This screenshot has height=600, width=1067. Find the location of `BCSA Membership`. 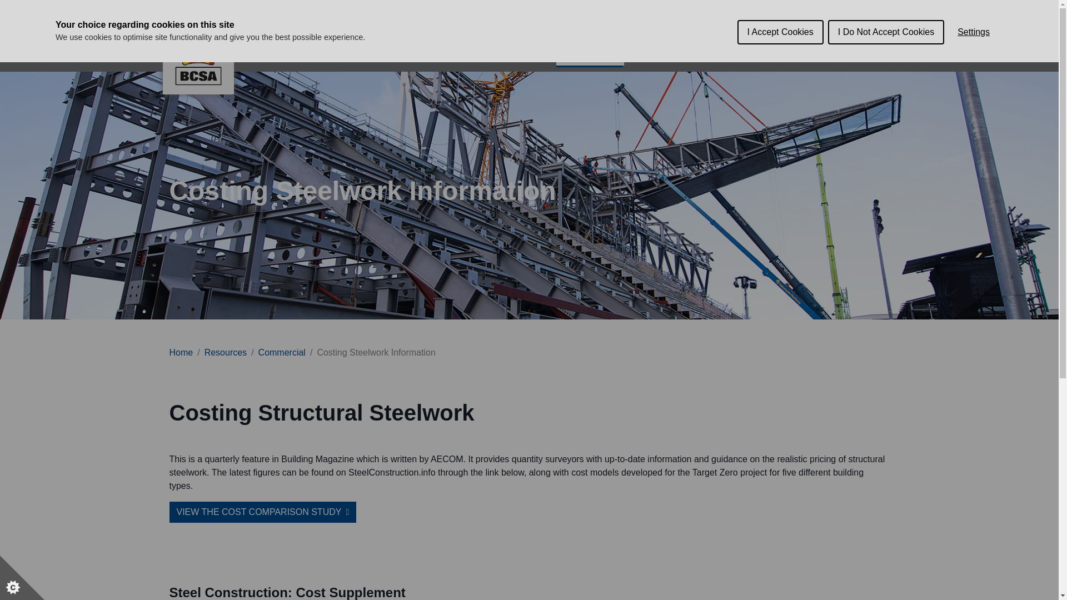

BCSA Membership is located at coordinates (506, 54).